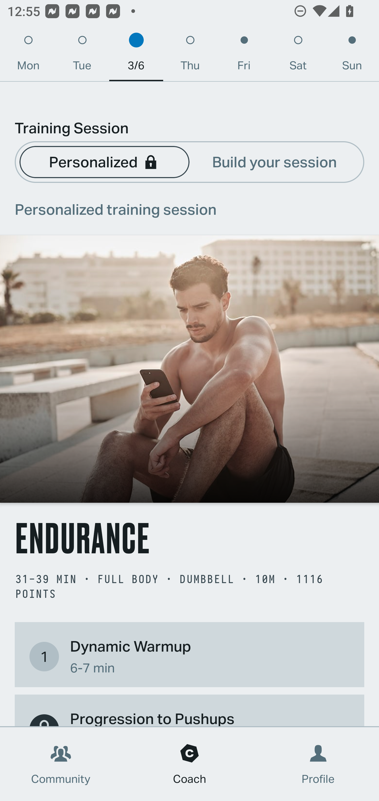 The height and width of the screenshot is (801, 379). I want to click on Sun, so click(352, 55).